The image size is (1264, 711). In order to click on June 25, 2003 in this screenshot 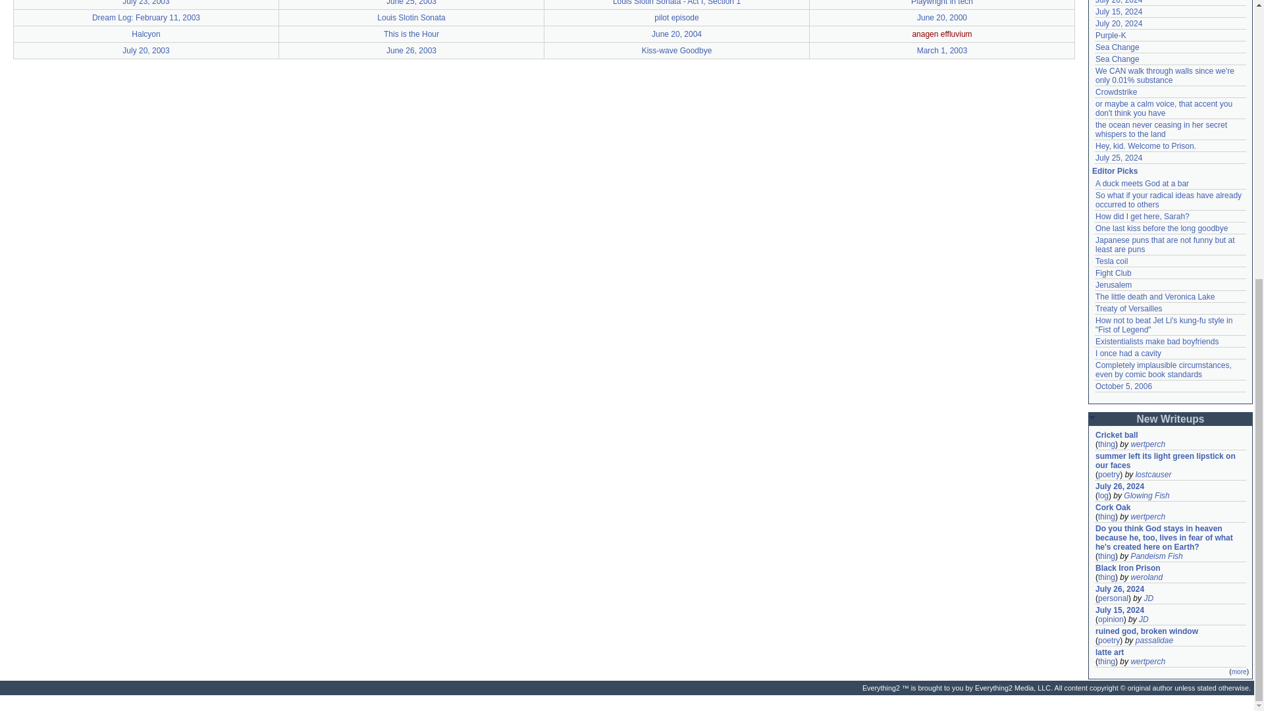, I will do `click(411, 3)`.